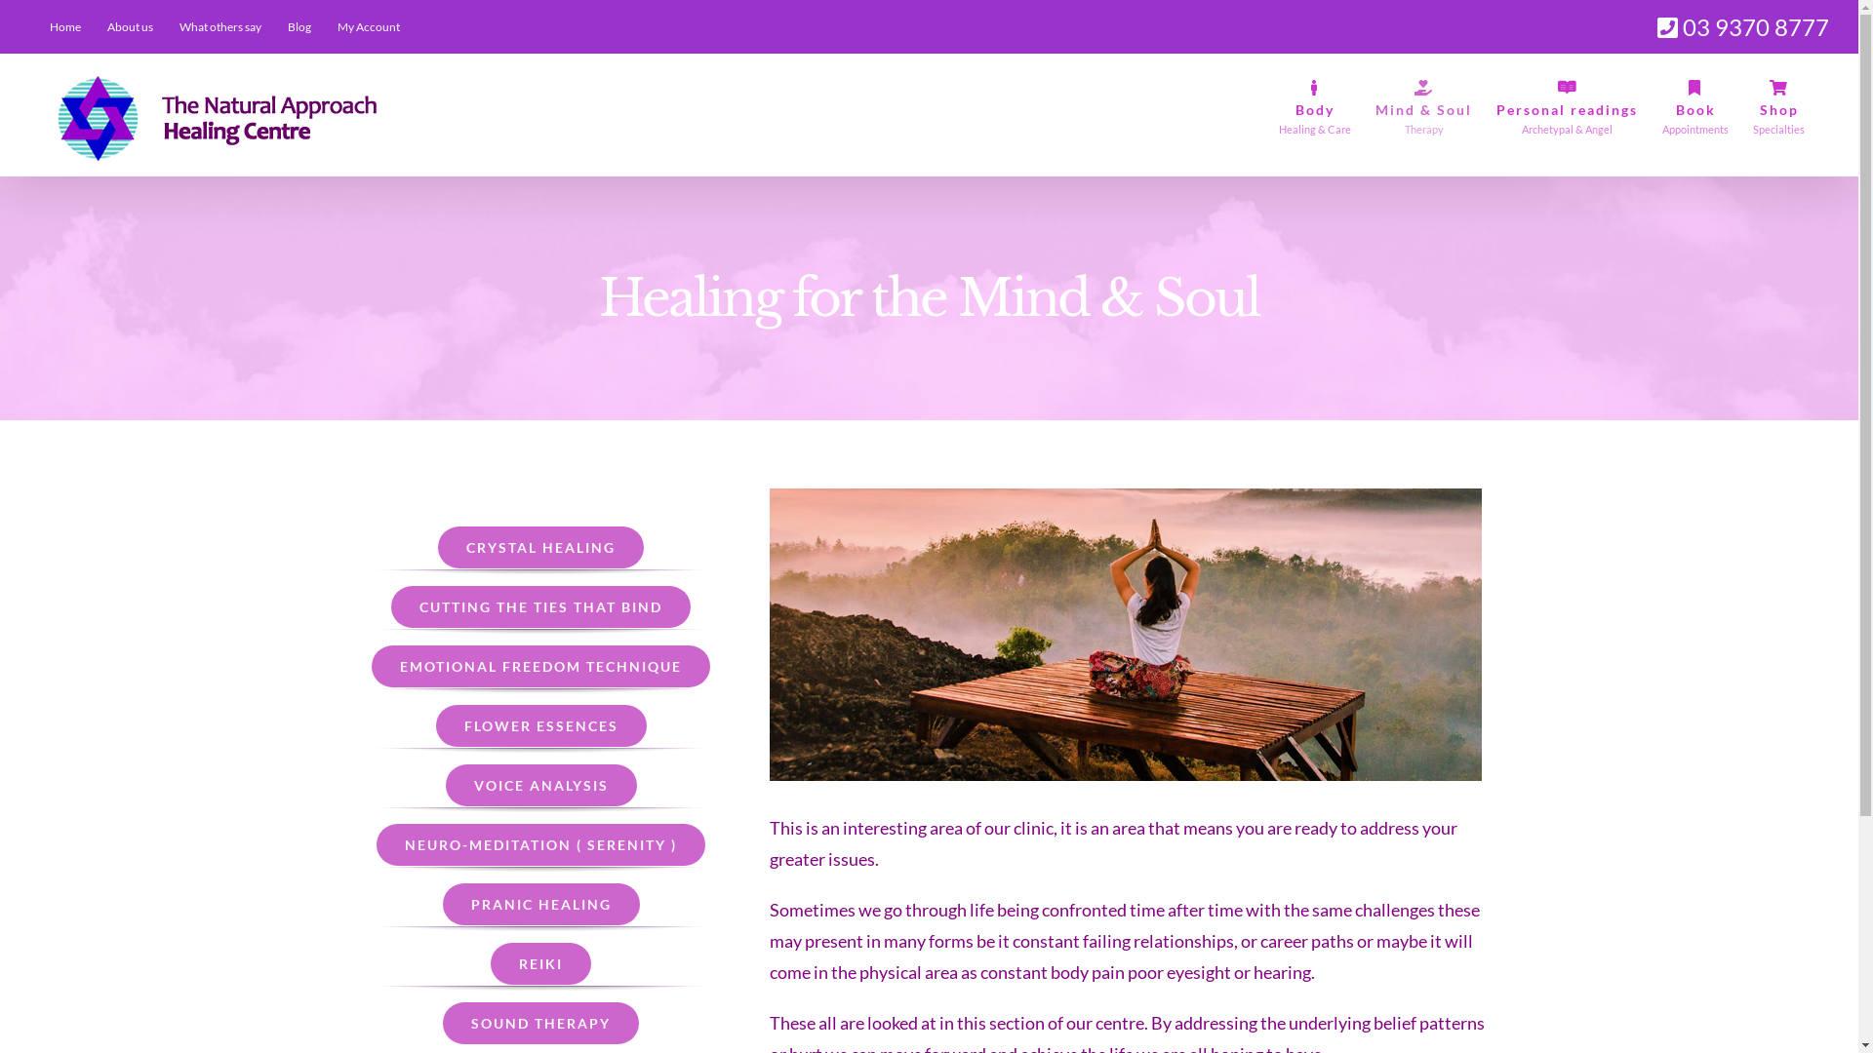 Image resolution: width=1873 pixels, height=1053 pixels. I want to click on Log In, so click(435, 243).